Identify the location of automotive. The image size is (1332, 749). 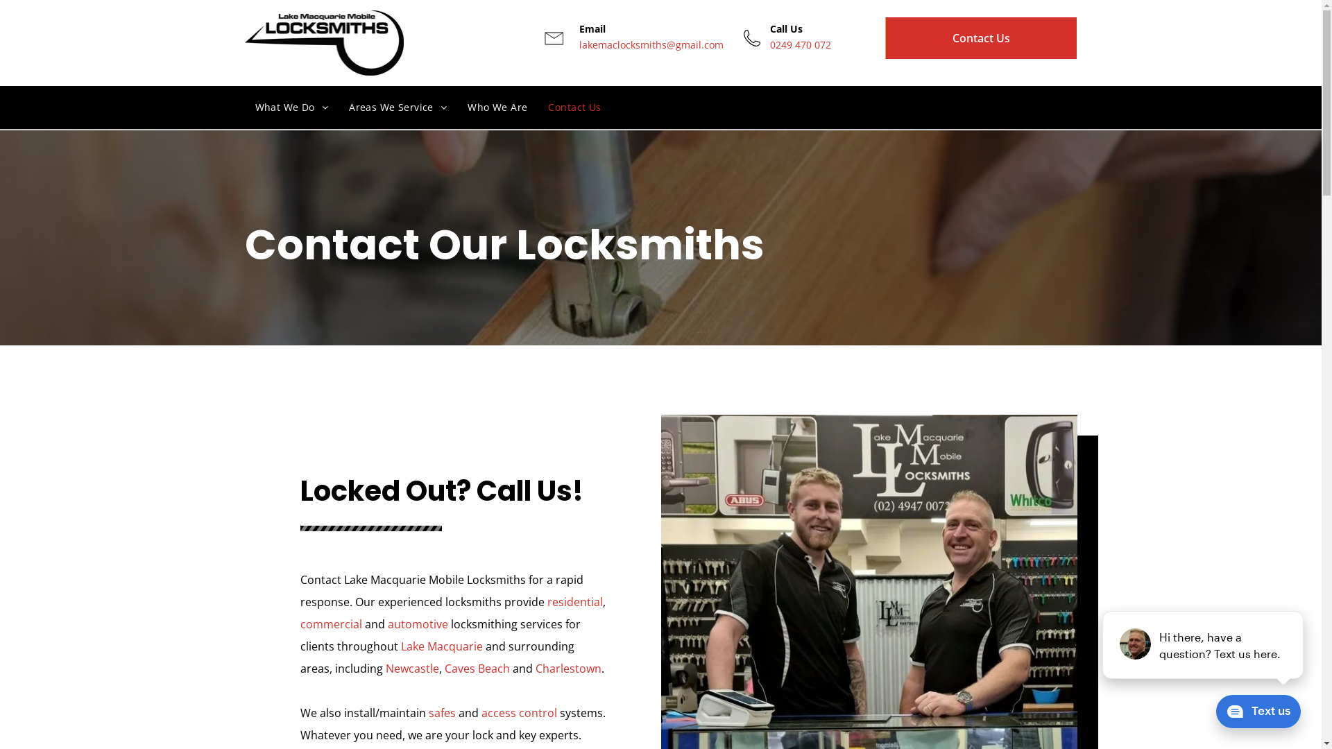
(418, 624).